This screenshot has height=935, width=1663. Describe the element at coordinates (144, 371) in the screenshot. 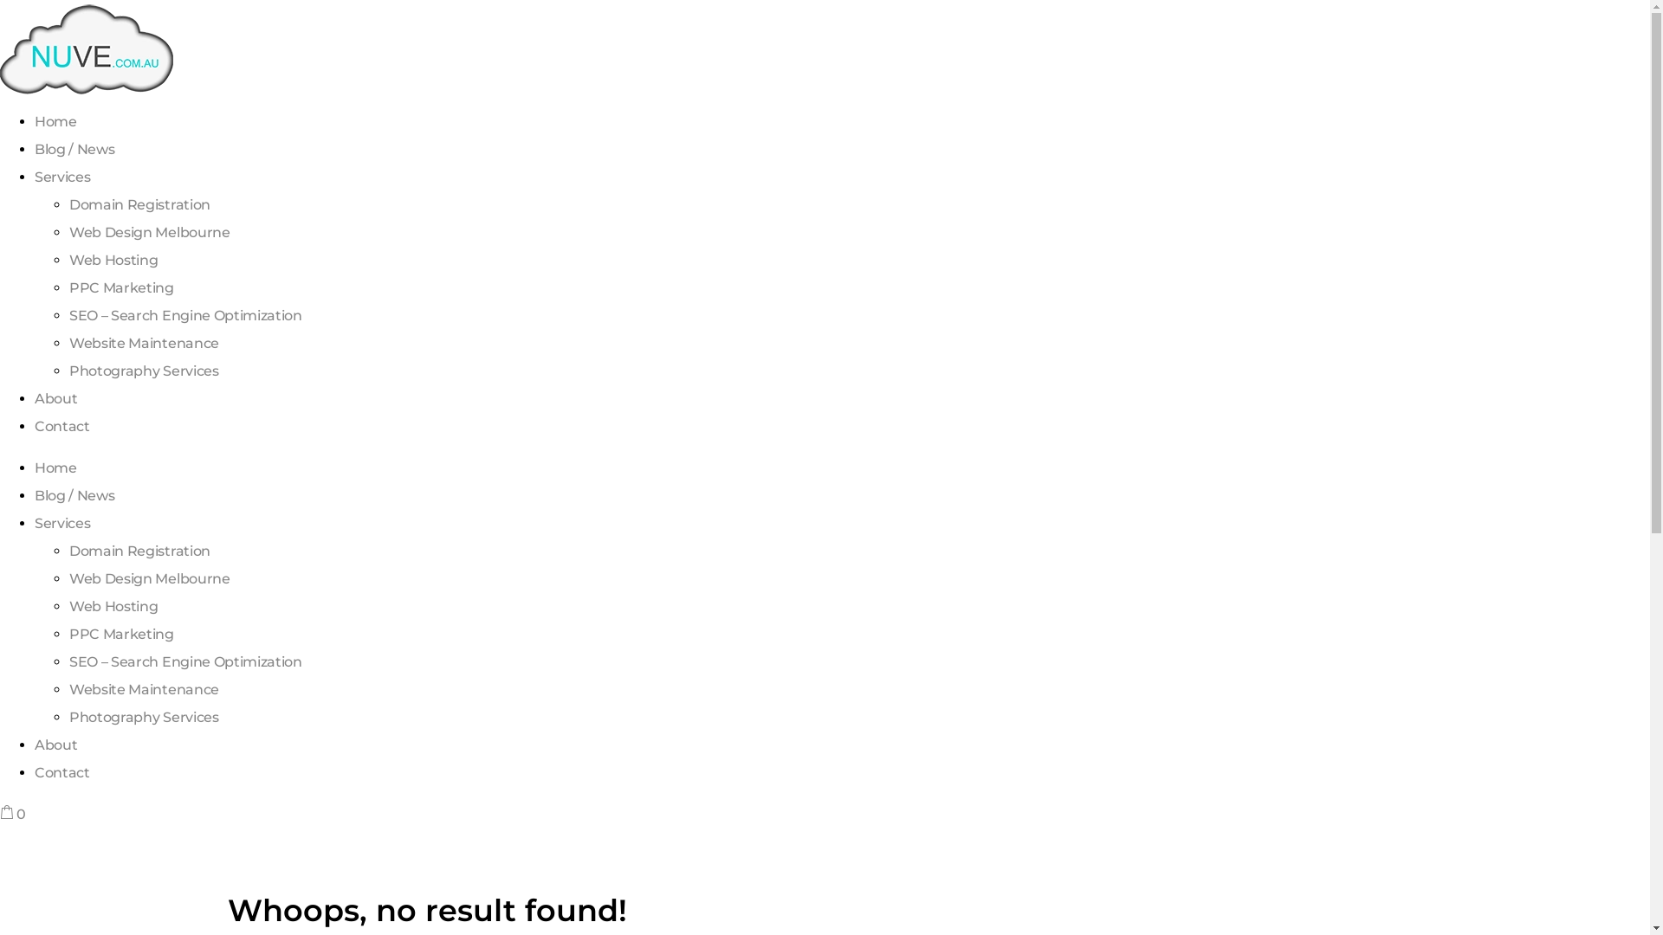

I see `Photography Services` at that location.